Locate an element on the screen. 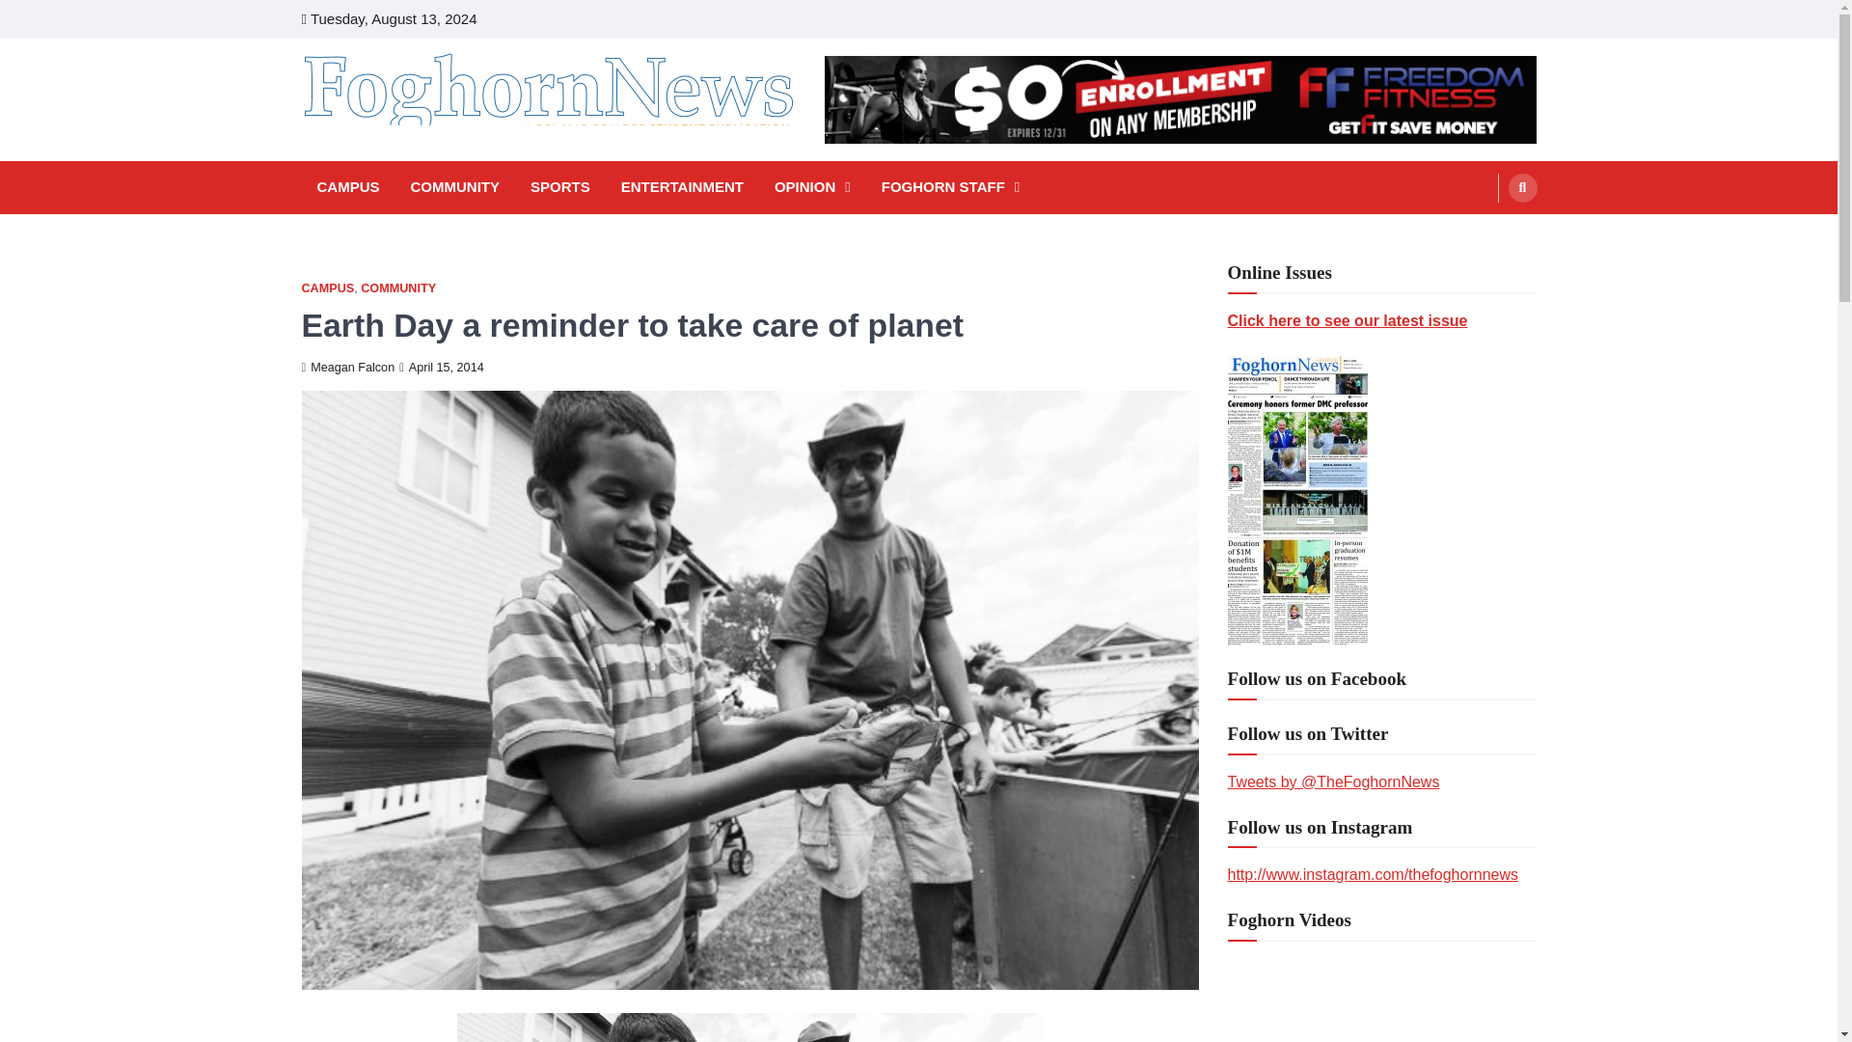  April 15, 2014 is located at coordinates (442, 367).